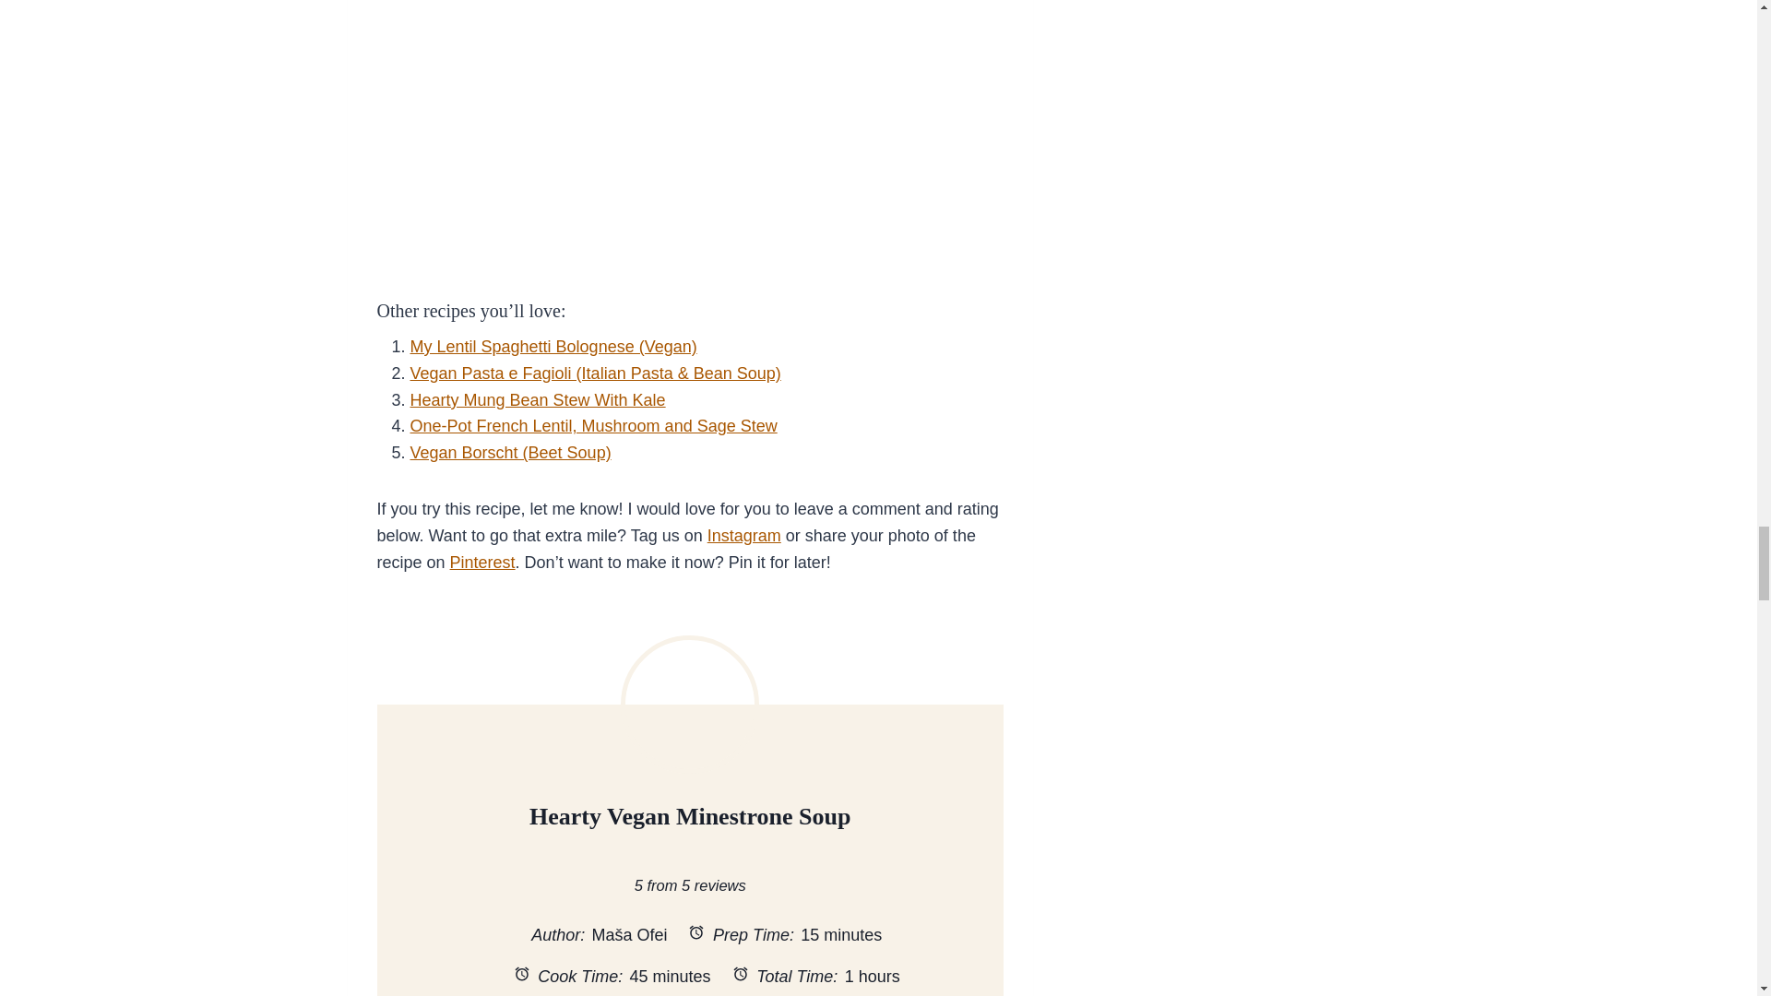  Describe the element at coordinates (592, 426) in the screenshot. I see `One-Pot French Lentil, Mushroom and Sage Stew` at that location.